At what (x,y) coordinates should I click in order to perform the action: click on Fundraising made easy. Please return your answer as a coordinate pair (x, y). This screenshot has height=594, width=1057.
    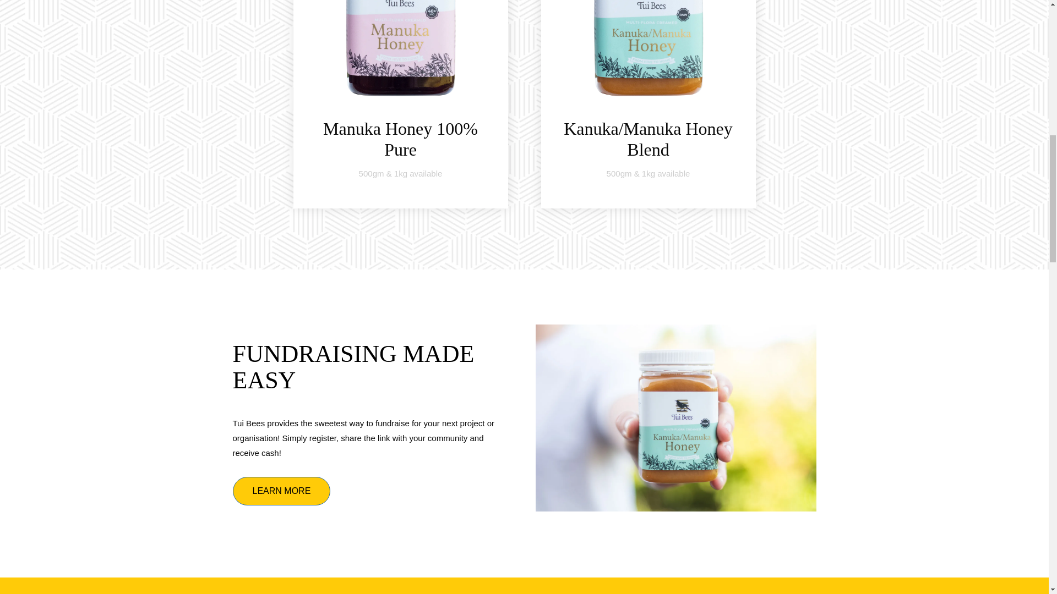
    Looking at the image, I should click on (353, 367).